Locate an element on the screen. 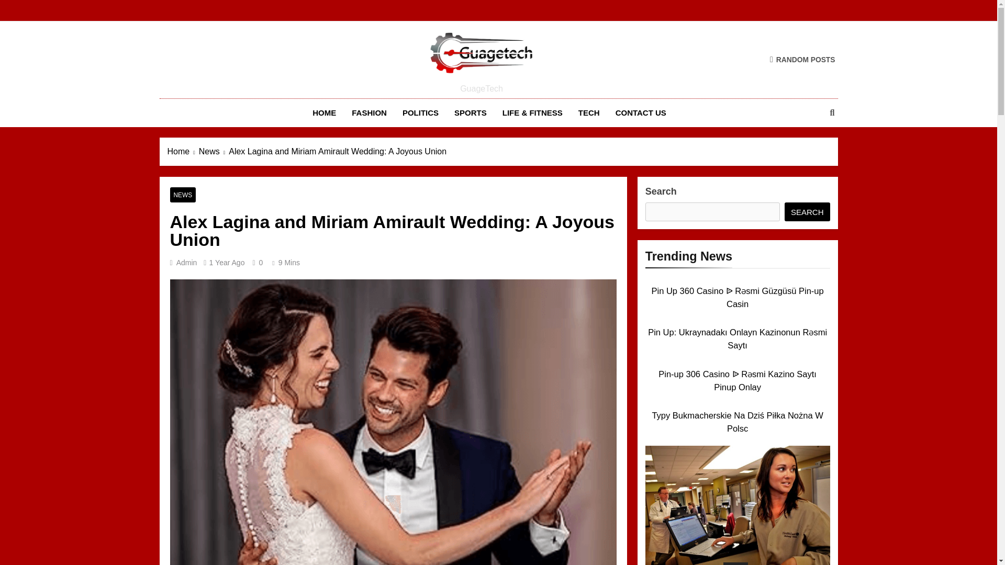  TECH is located at coordinates (589, 113).